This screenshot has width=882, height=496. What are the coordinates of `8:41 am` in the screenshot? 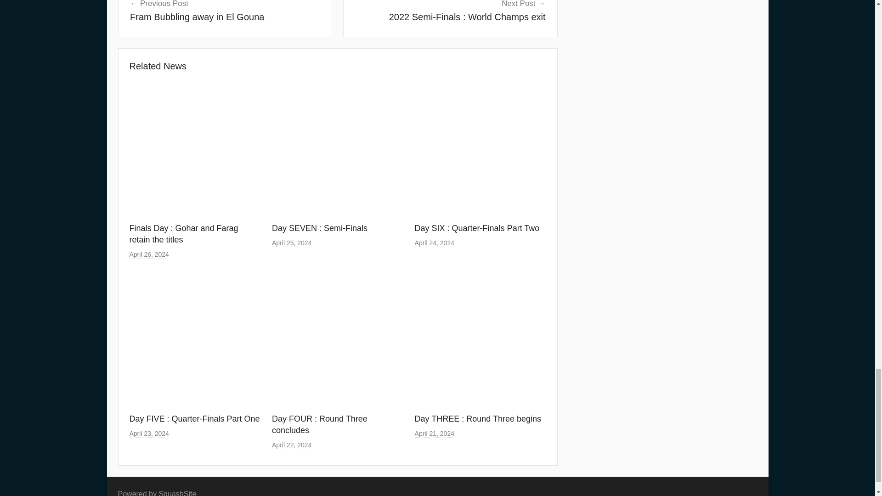 It's located at (225, 11).